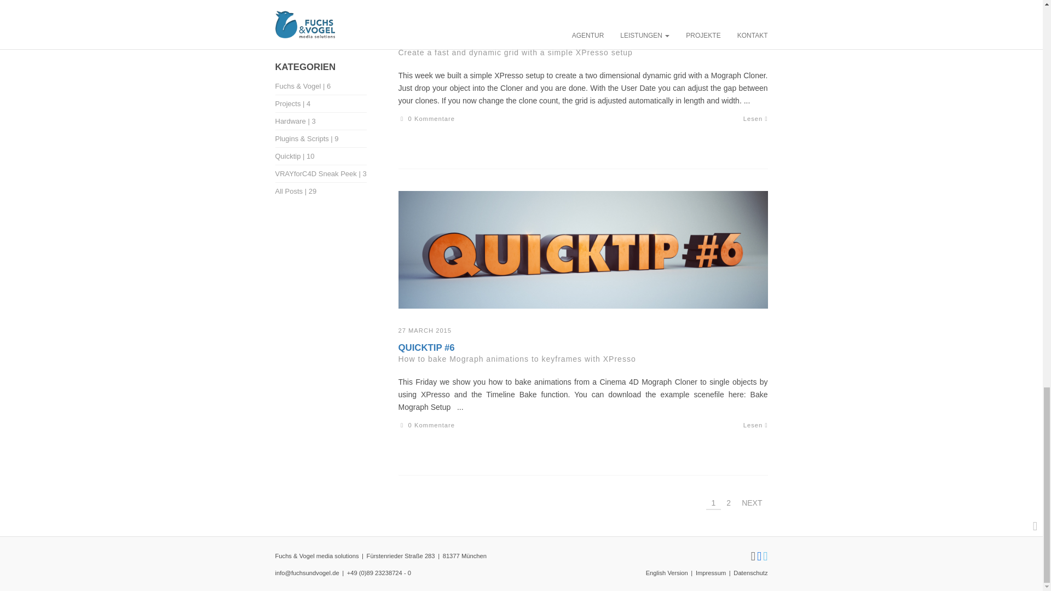 This screenshot has width=1051, height=591. Describe the element at coordinates (426, 425) in the screenshot. I see `0 Kommentare` at that location.